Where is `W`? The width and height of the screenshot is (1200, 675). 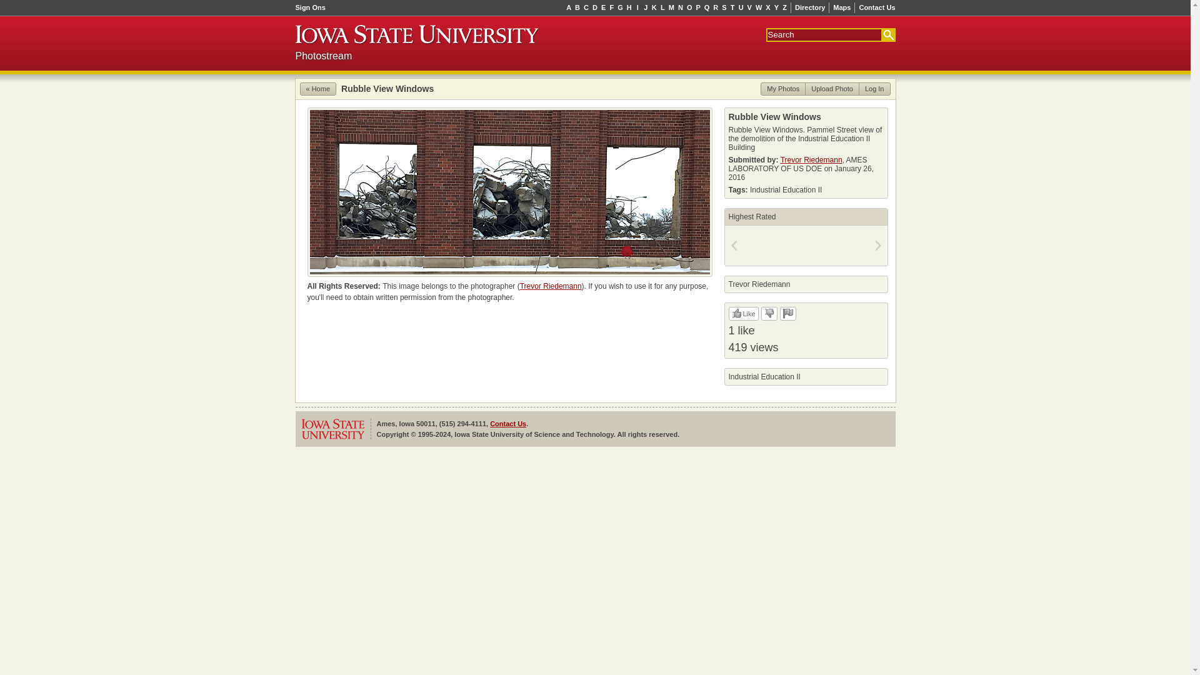 W is located at coordinates (758, 7).